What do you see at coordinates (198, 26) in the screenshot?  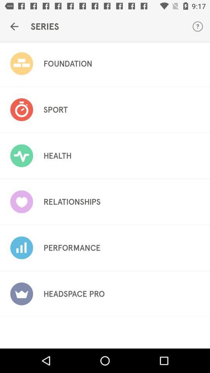 I see `turn on the item next to the series` at bounding box center [198, 26].